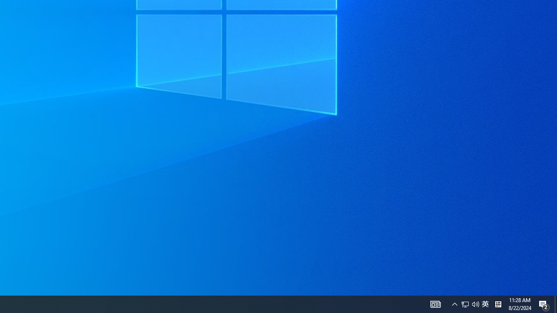 The width and height of the screenshot is (557, 313). What do you see at coordinates (435, 304) in the screenshot?
I see `Tray Input Indicator - Chinese (Simplified, China)` at bounding box center [435, 304].